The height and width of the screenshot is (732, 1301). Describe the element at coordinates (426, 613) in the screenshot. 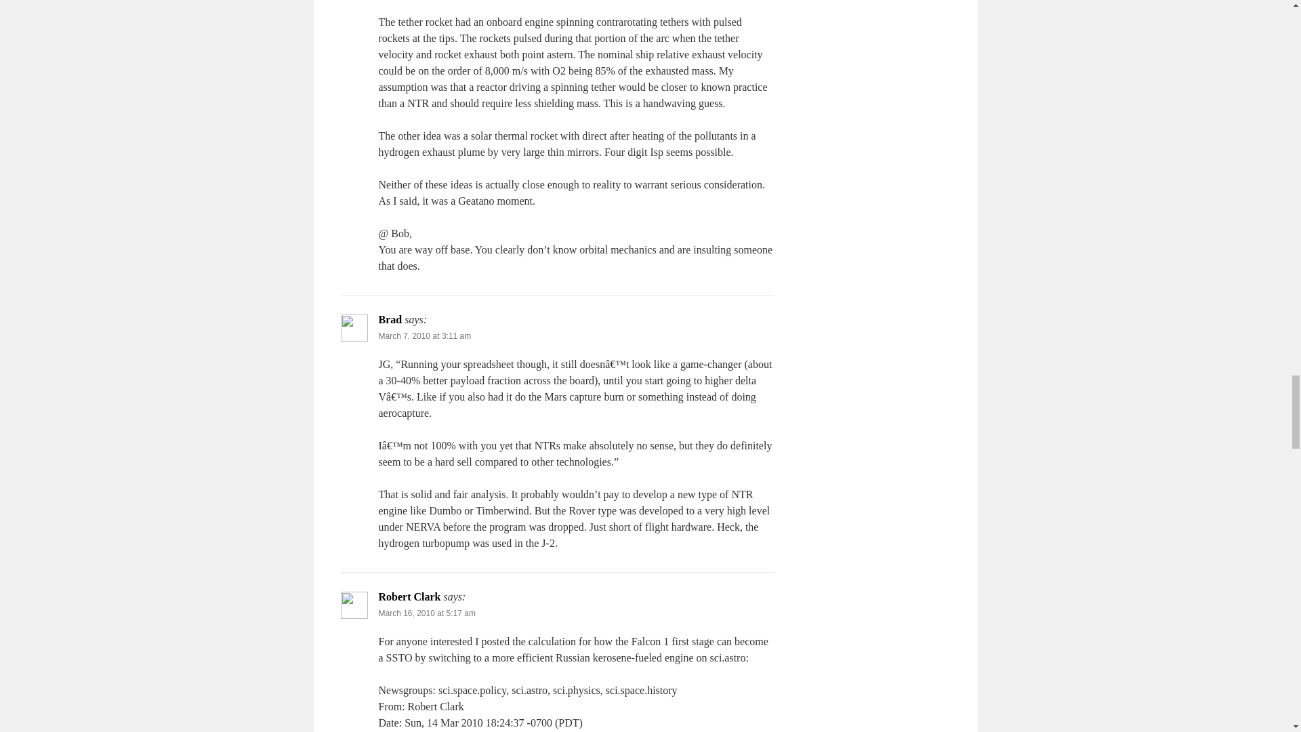

I see `March 16, 2010 at 5:17 am` at that location.